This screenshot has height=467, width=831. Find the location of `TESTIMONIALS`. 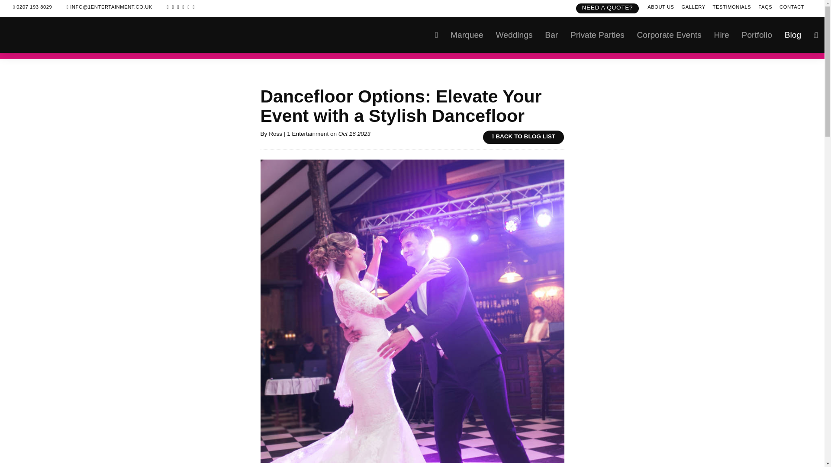

TESTIMONIALS is located at coordinates (732, 6).